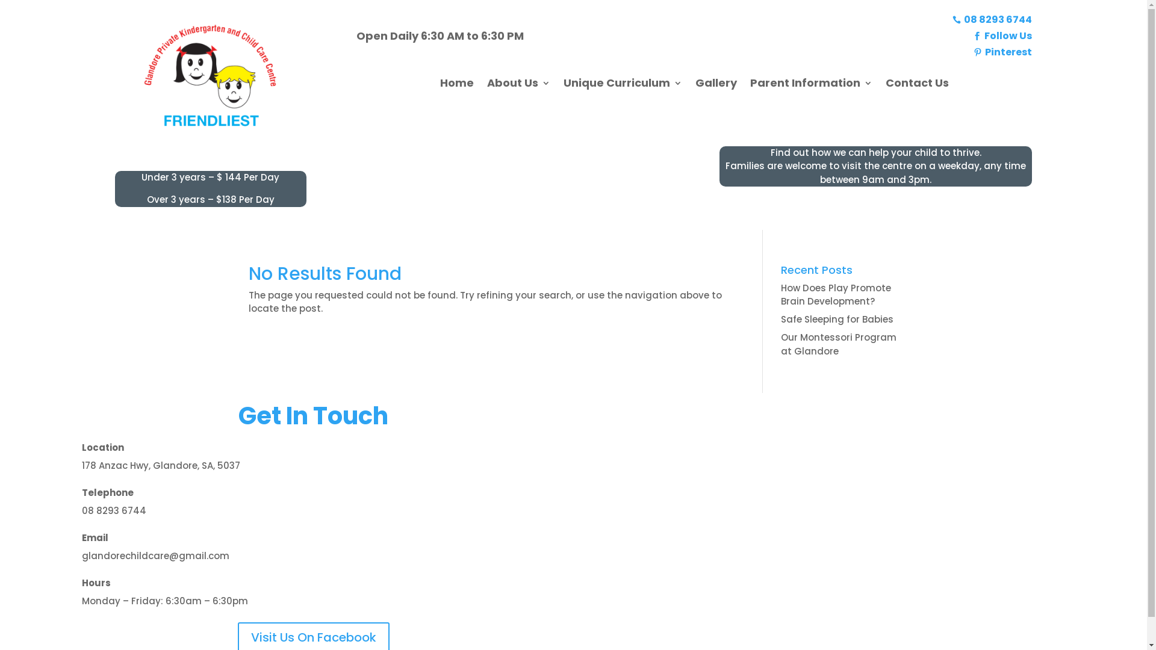  Describe the element at coordinates (716, 85) in the screenshot. I see `Gallery` at that location.